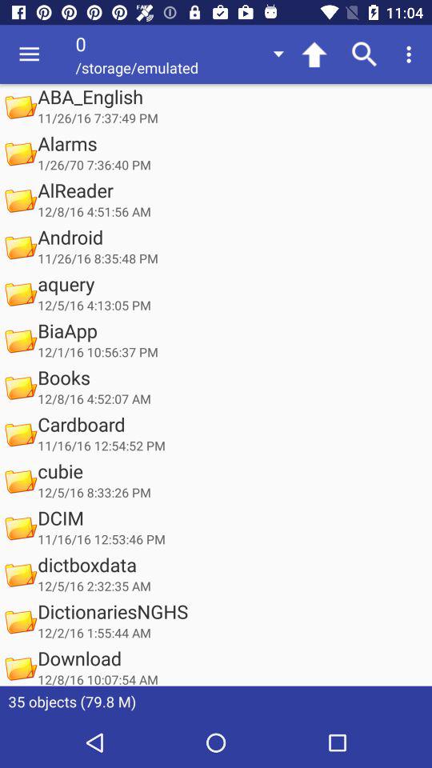 This screenshot has height=768, width=432. Describe the element at coordinates (20, 528) in the screenshot. I see `click on the icon left to the dcim` at that location.